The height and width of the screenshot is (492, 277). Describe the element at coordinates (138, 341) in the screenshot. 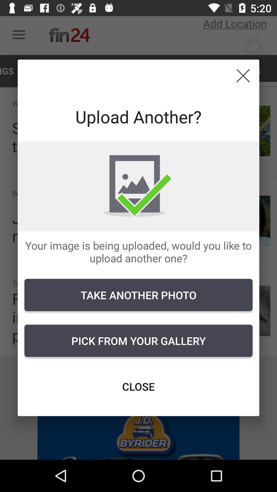

I see `jump until the pick from your icon` at that location.